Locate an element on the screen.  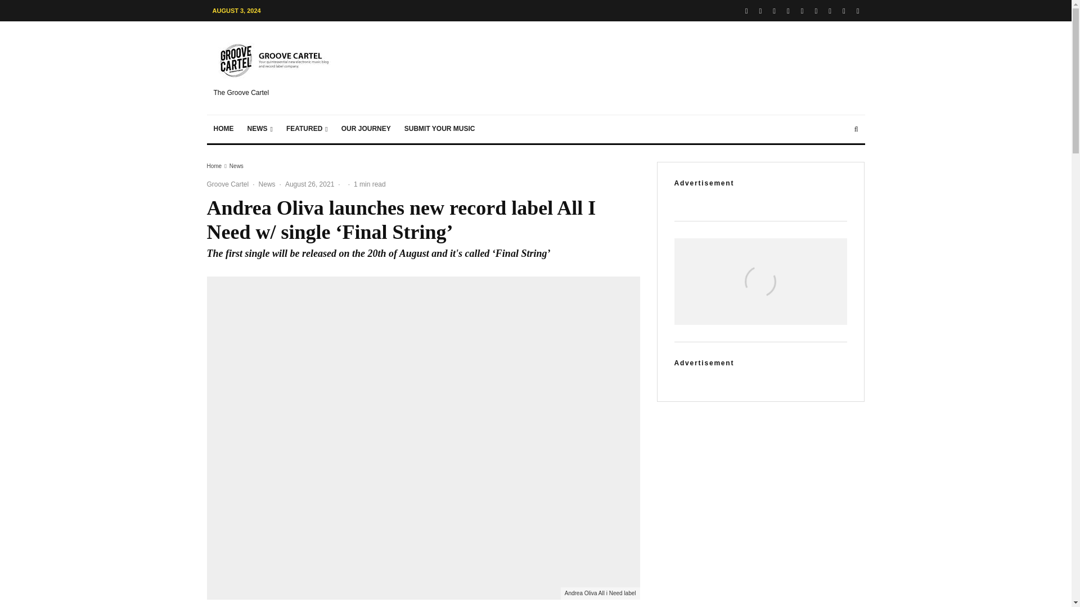
FEATURED is located at coordinates (307, 129).